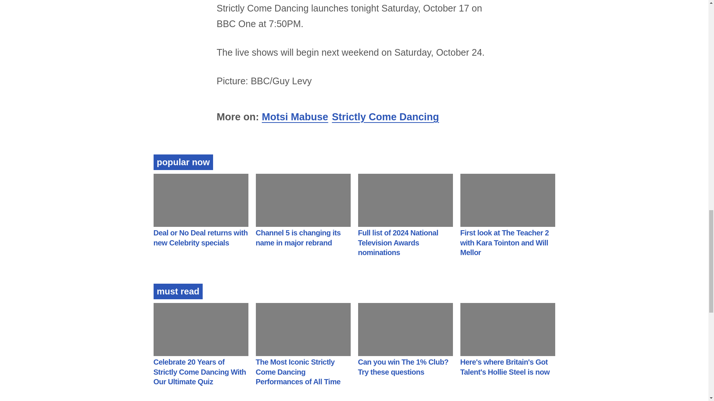 The height and width of the screenshot is (401, 714). What do you see at coordinates (385, 117) in the screenshot?
I see `Strictly Come Dancing` at bounding box center [385, 117].